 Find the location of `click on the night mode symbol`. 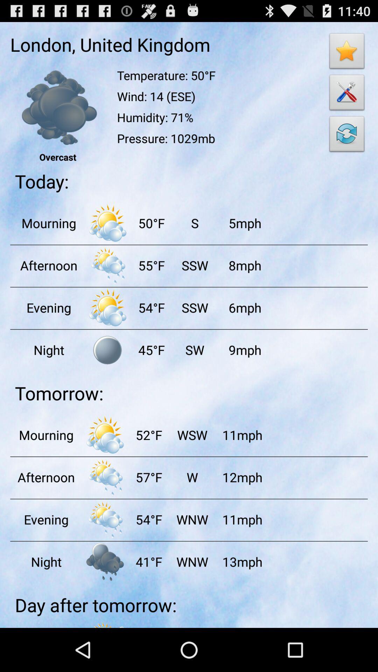

click on the night mode symbol is located at coordinates (107, 350).